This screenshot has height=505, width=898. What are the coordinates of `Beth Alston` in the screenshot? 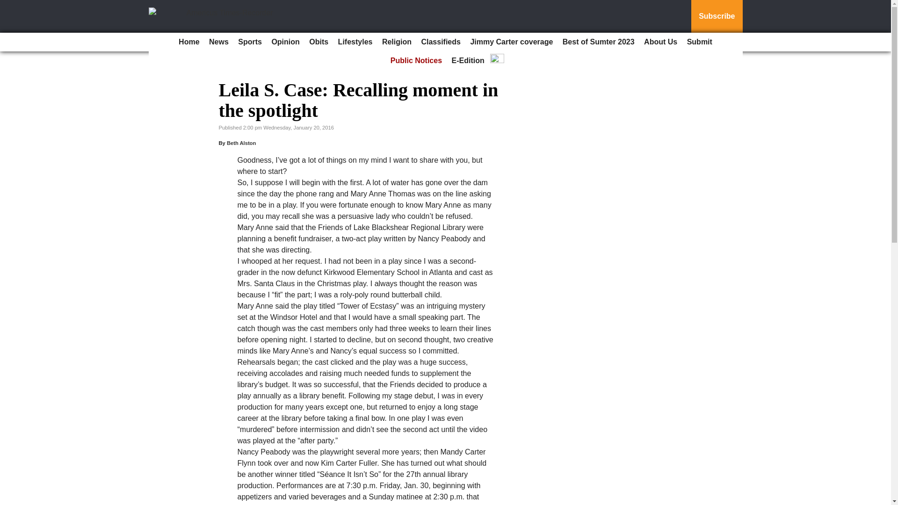 It's located at (241, 143).